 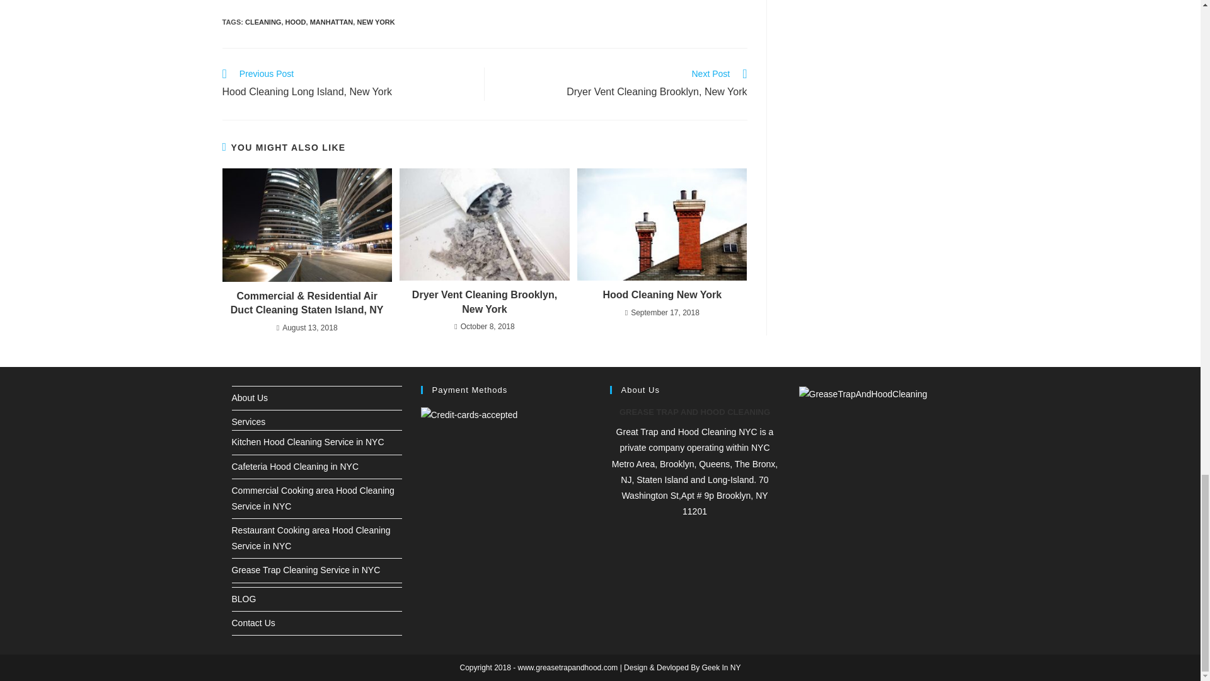 What do you see at coordinates (376, 22) in the screenshot?
I see `NEW YORK` at bounding box center [376, 22].